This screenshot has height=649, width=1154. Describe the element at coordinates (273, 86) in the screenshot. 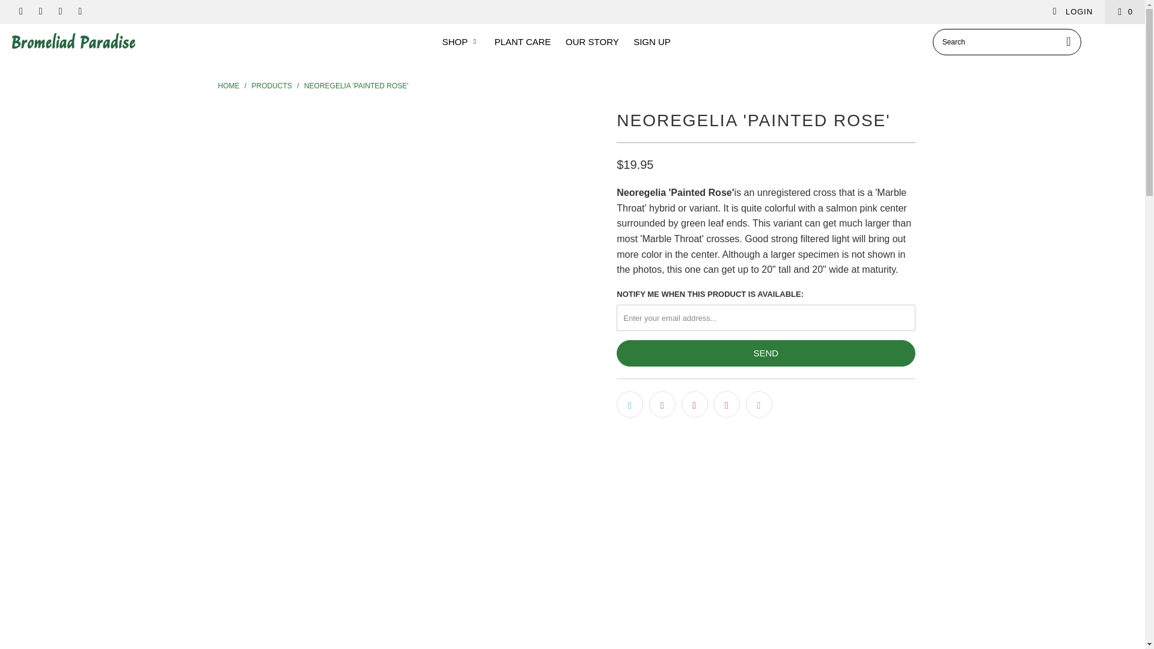

I see `Products` at that location.